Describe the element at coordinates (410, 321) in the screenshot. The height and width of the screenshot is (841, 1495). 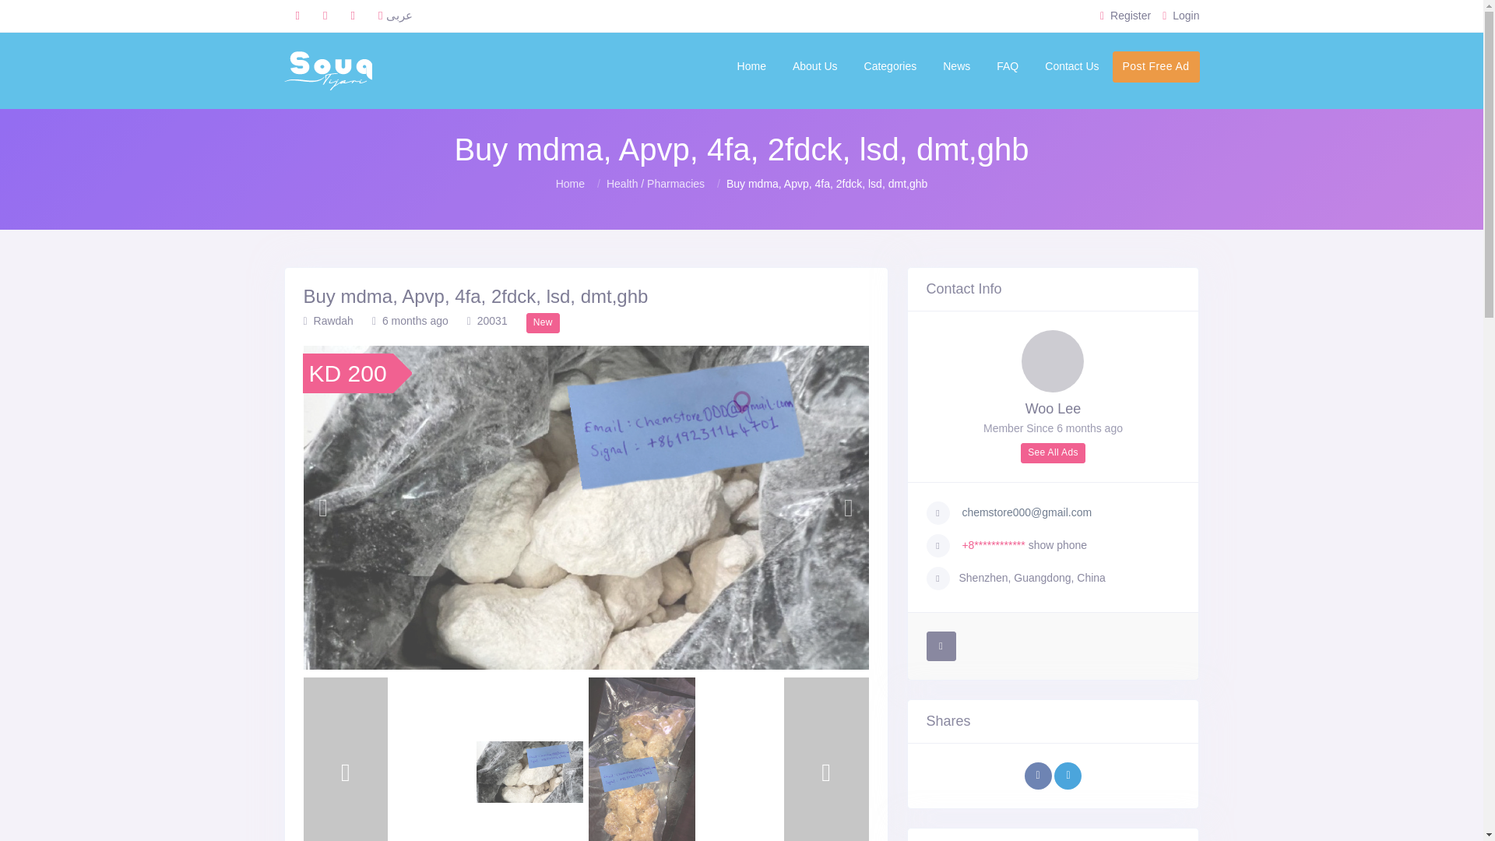
I see `6 months ago` at that location.